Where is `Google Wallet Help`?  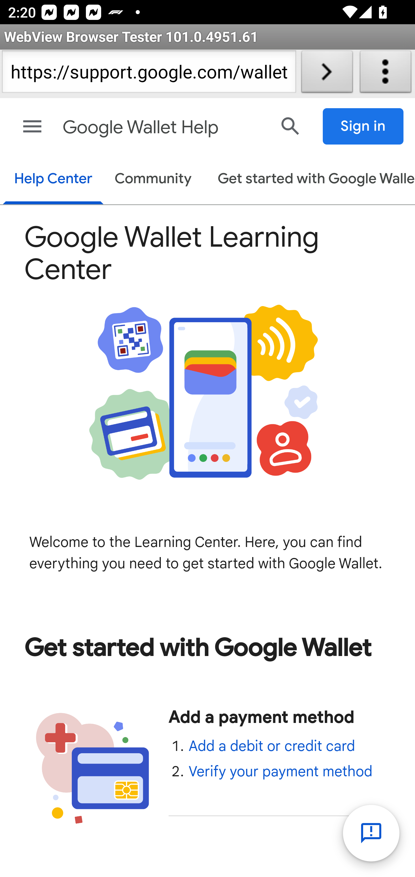
Google Wallet Help is located at coordinates (163, 128).